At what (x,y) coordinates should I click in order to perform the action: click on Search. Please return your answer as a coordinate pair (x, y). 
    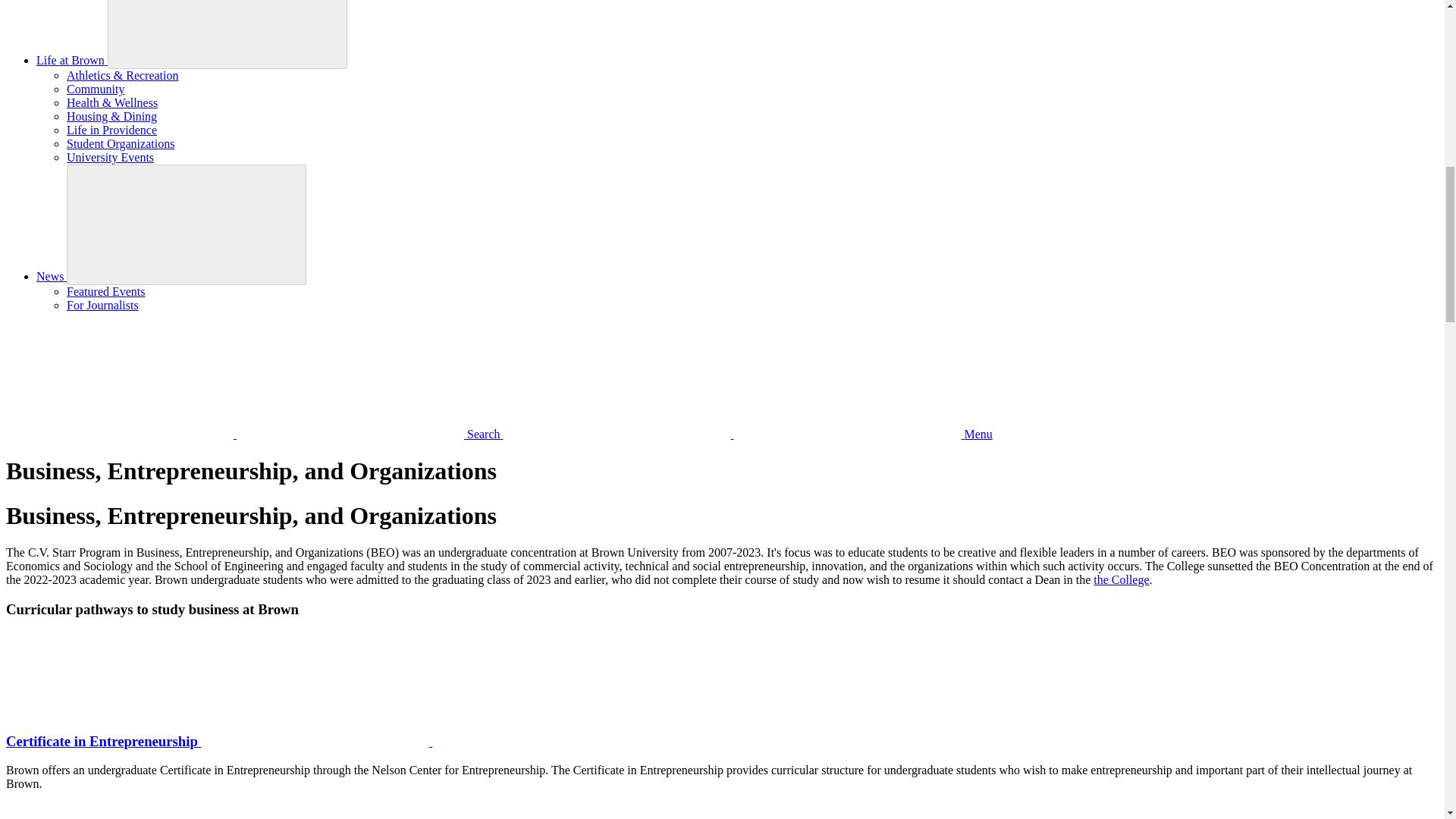
    Looking at the image, I should click on (255, 434).